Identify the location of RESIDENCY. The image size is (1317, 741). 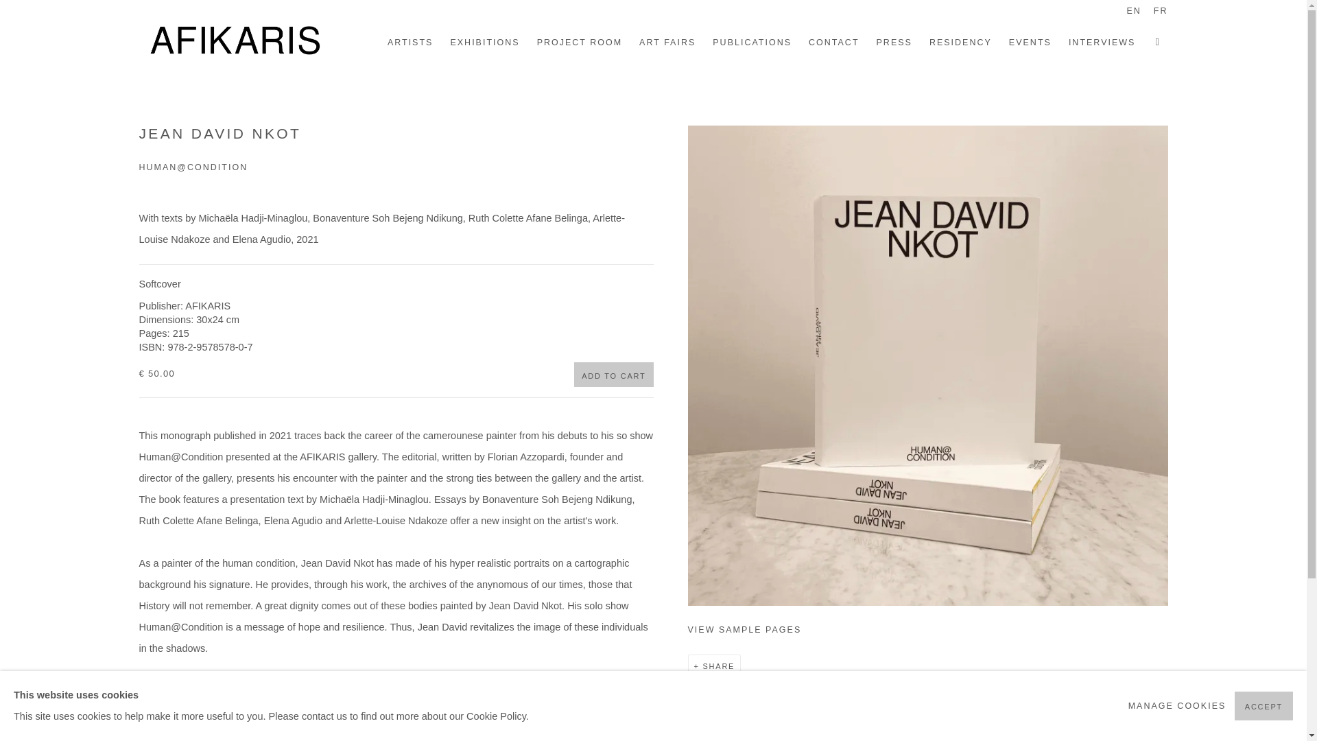
(960, 41).